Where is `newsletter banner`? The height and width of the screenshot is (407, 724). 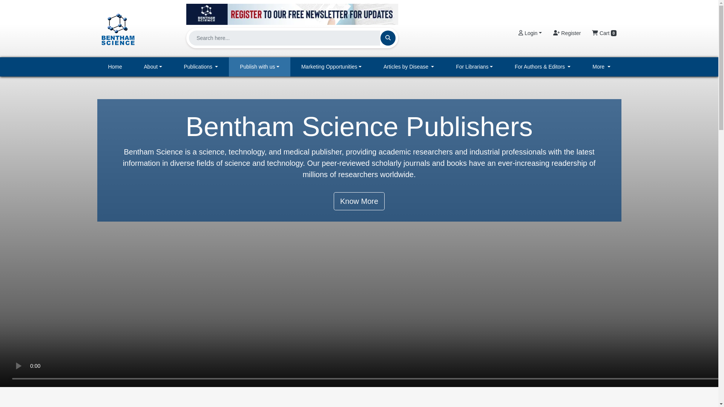
newsletter banner is located at coordinates (292, 14).